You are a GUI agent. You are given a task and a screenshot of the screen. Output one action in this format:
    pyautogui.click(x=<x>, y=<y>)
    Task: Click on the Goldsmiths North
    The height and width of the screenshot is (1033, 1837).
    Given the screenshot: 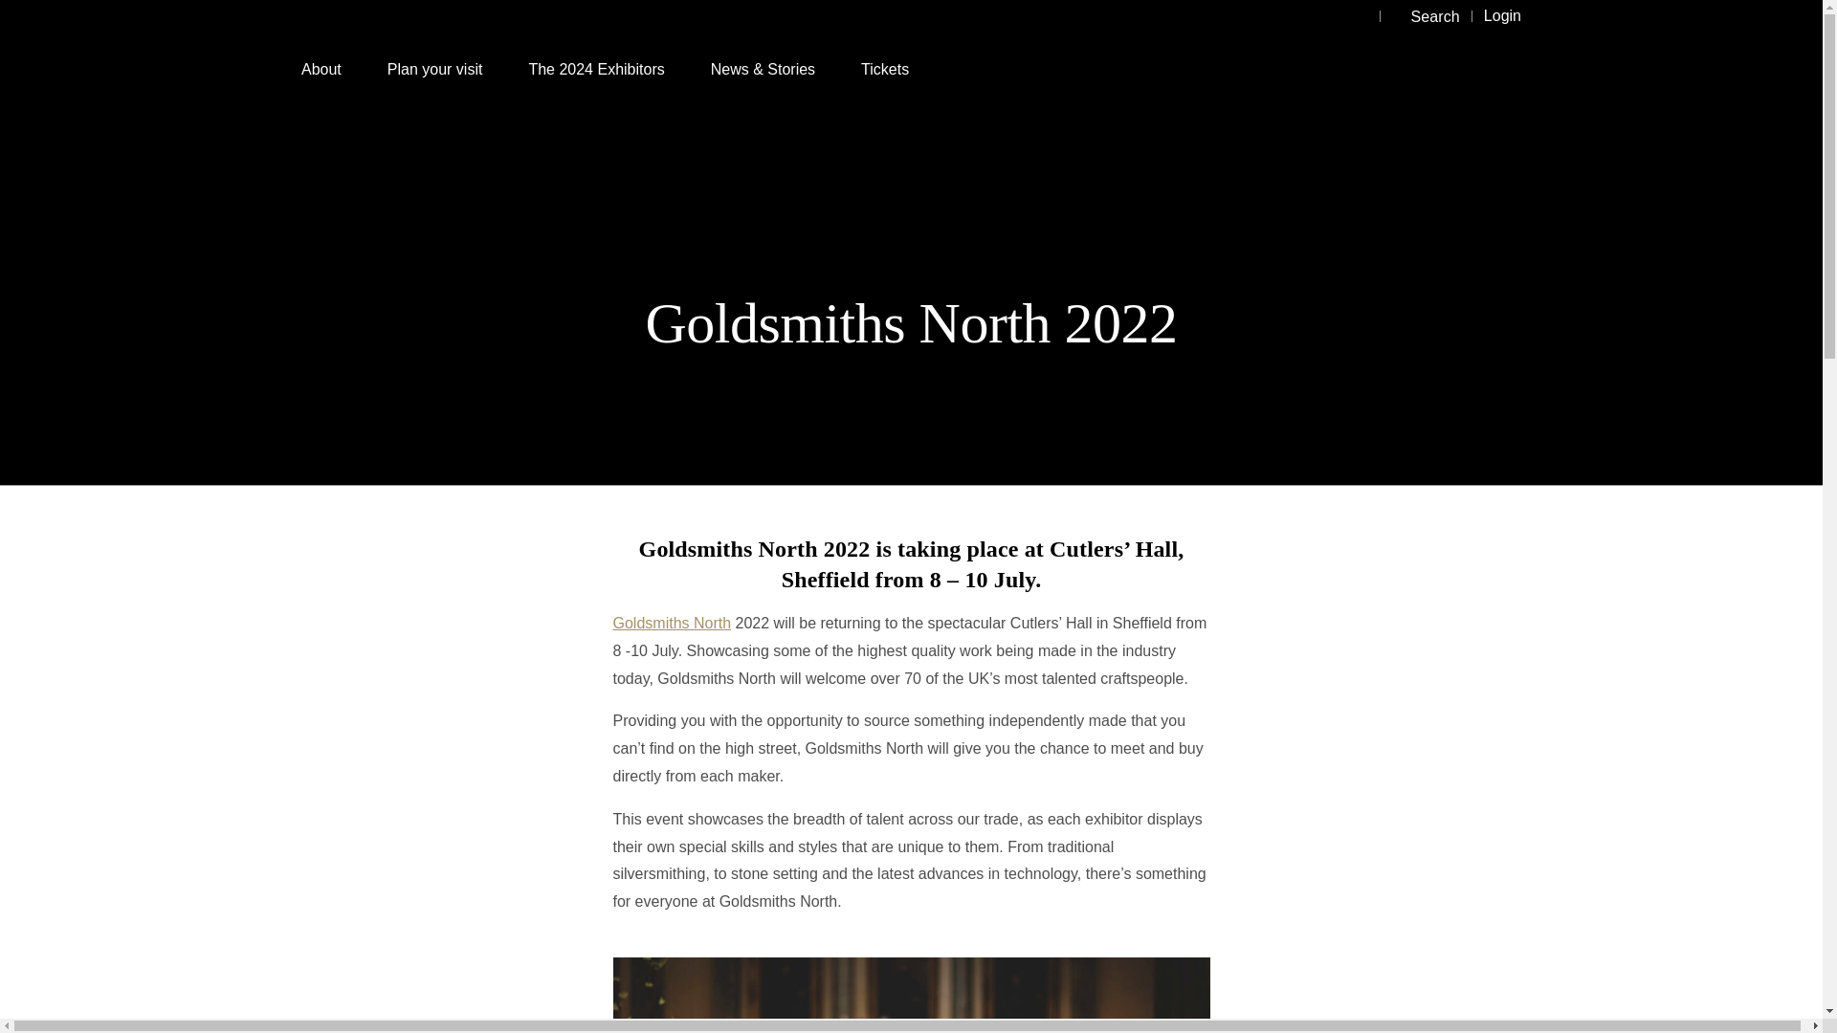 What is the action you would take?
    pyautogui.click(x=672, y=622)
    